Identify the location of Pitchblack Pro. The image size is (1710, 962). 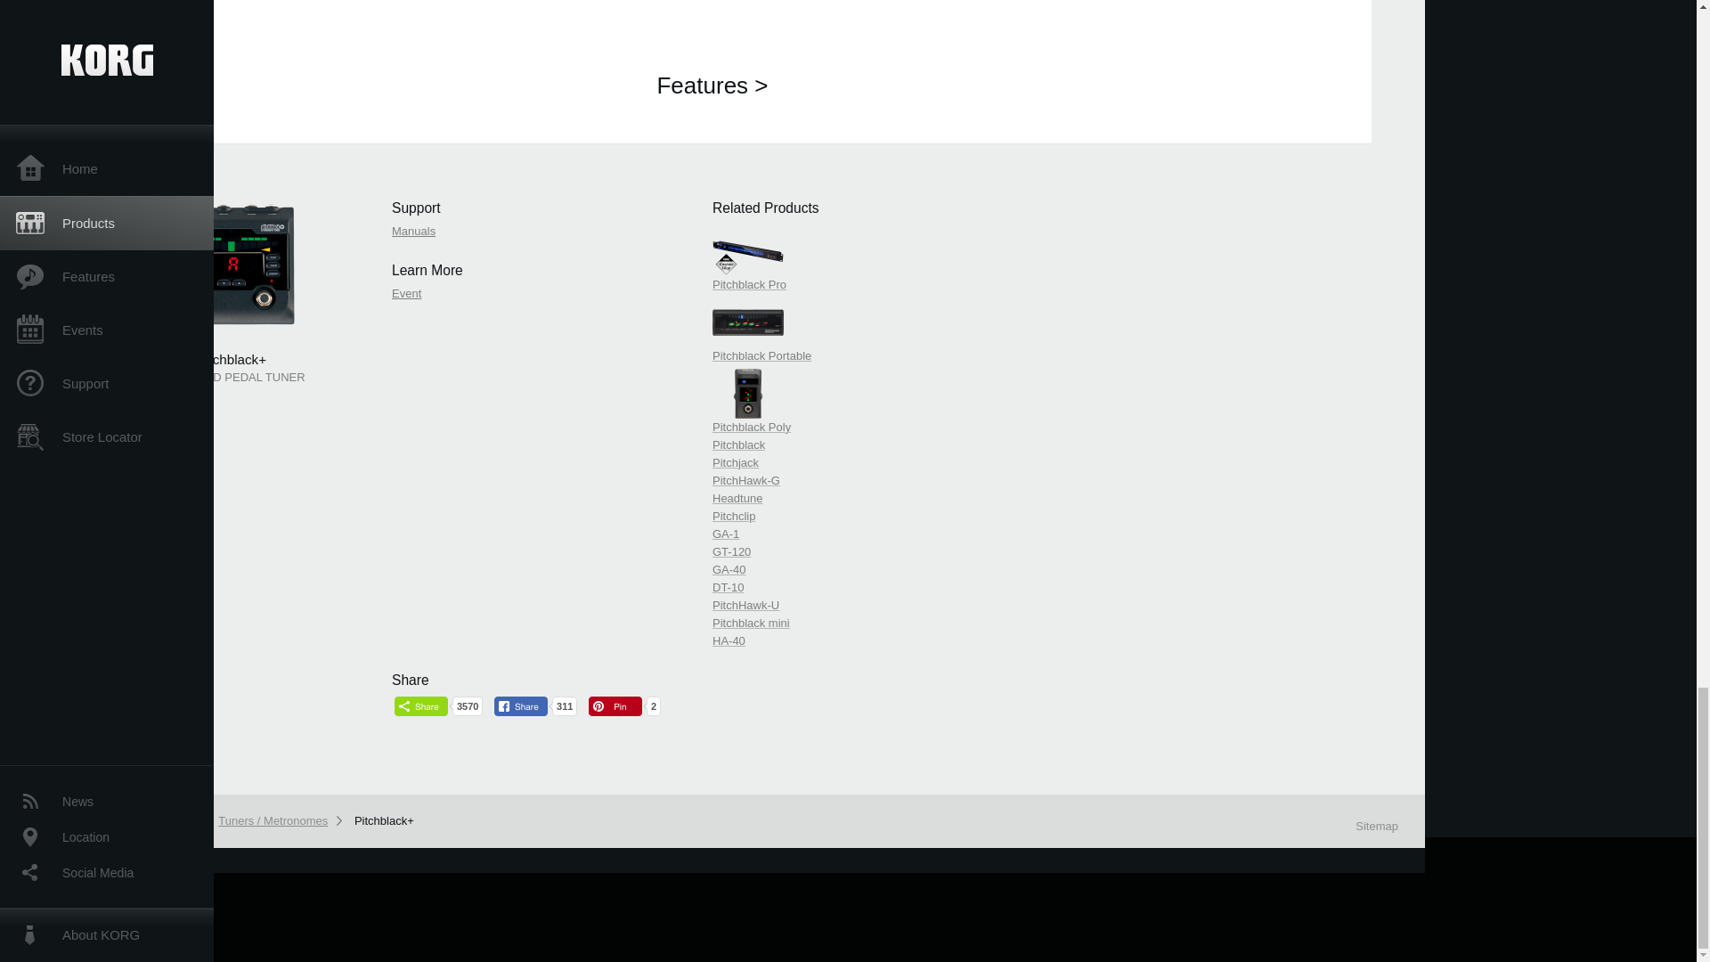
(837, 257).